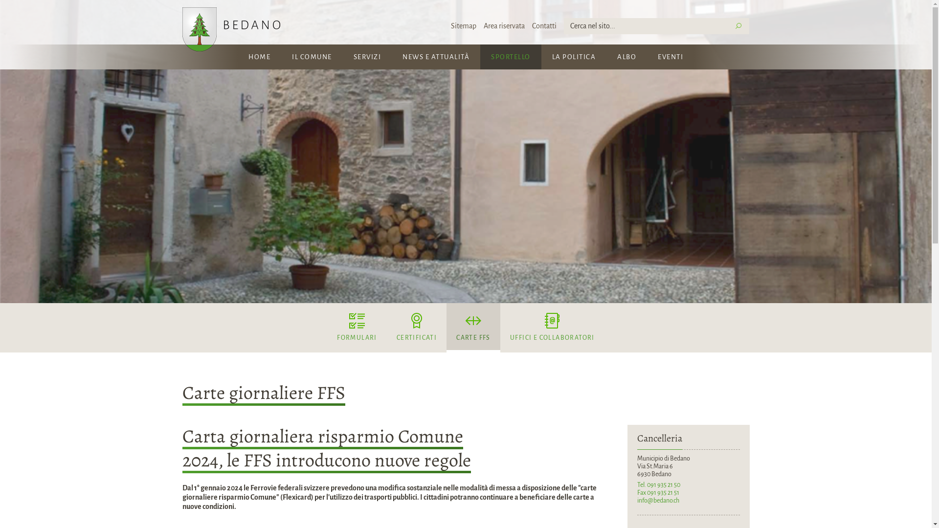 The height and width of the screenshot is (528, 939). Describe the element at coordinates (544, 26) in the screenshot. I see `Contatti` at that location.